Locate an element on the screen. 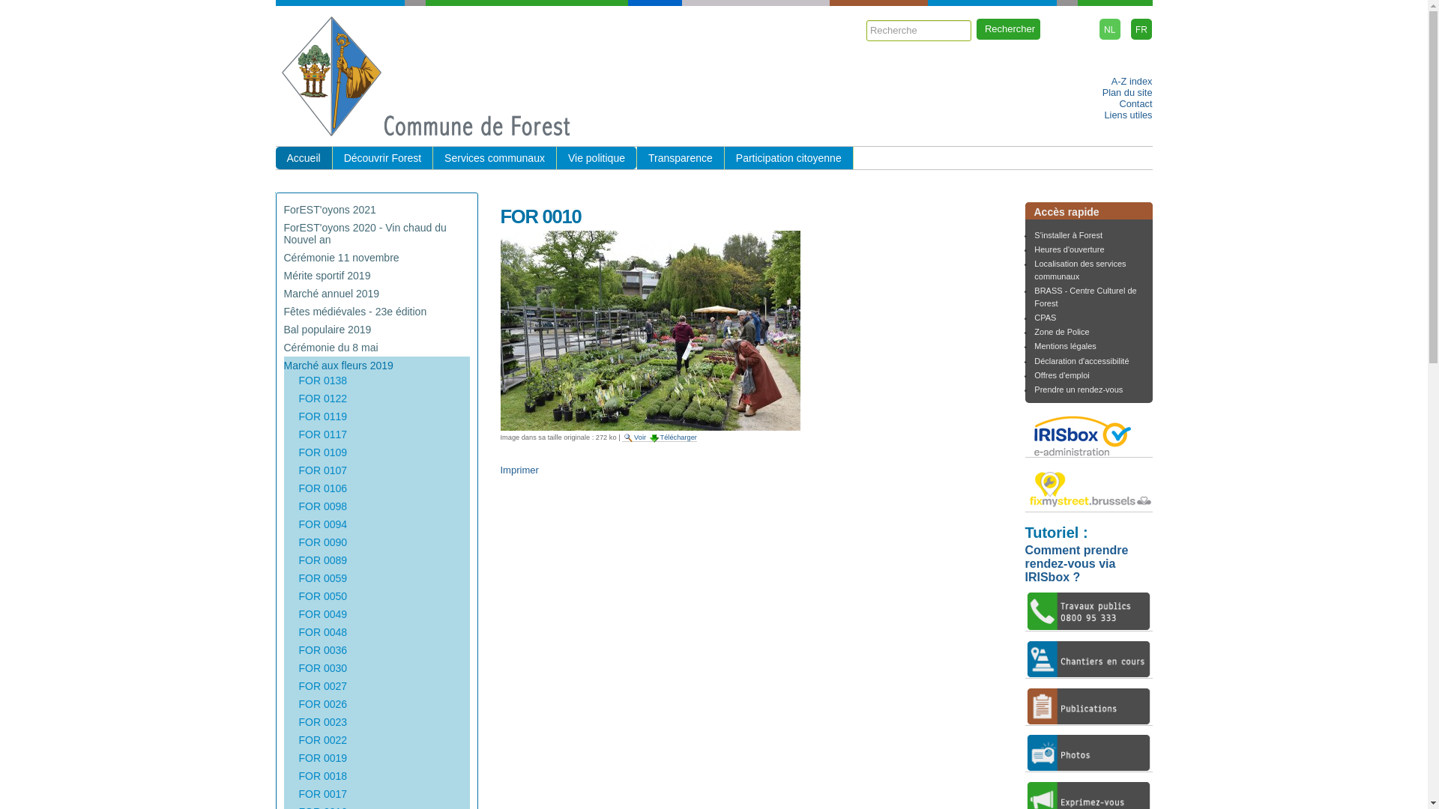 Image resolution: width=1439 pixels, height=809 pixels. BRASS - Centre Culturel de Forest is located at coordinates (1085, 297).